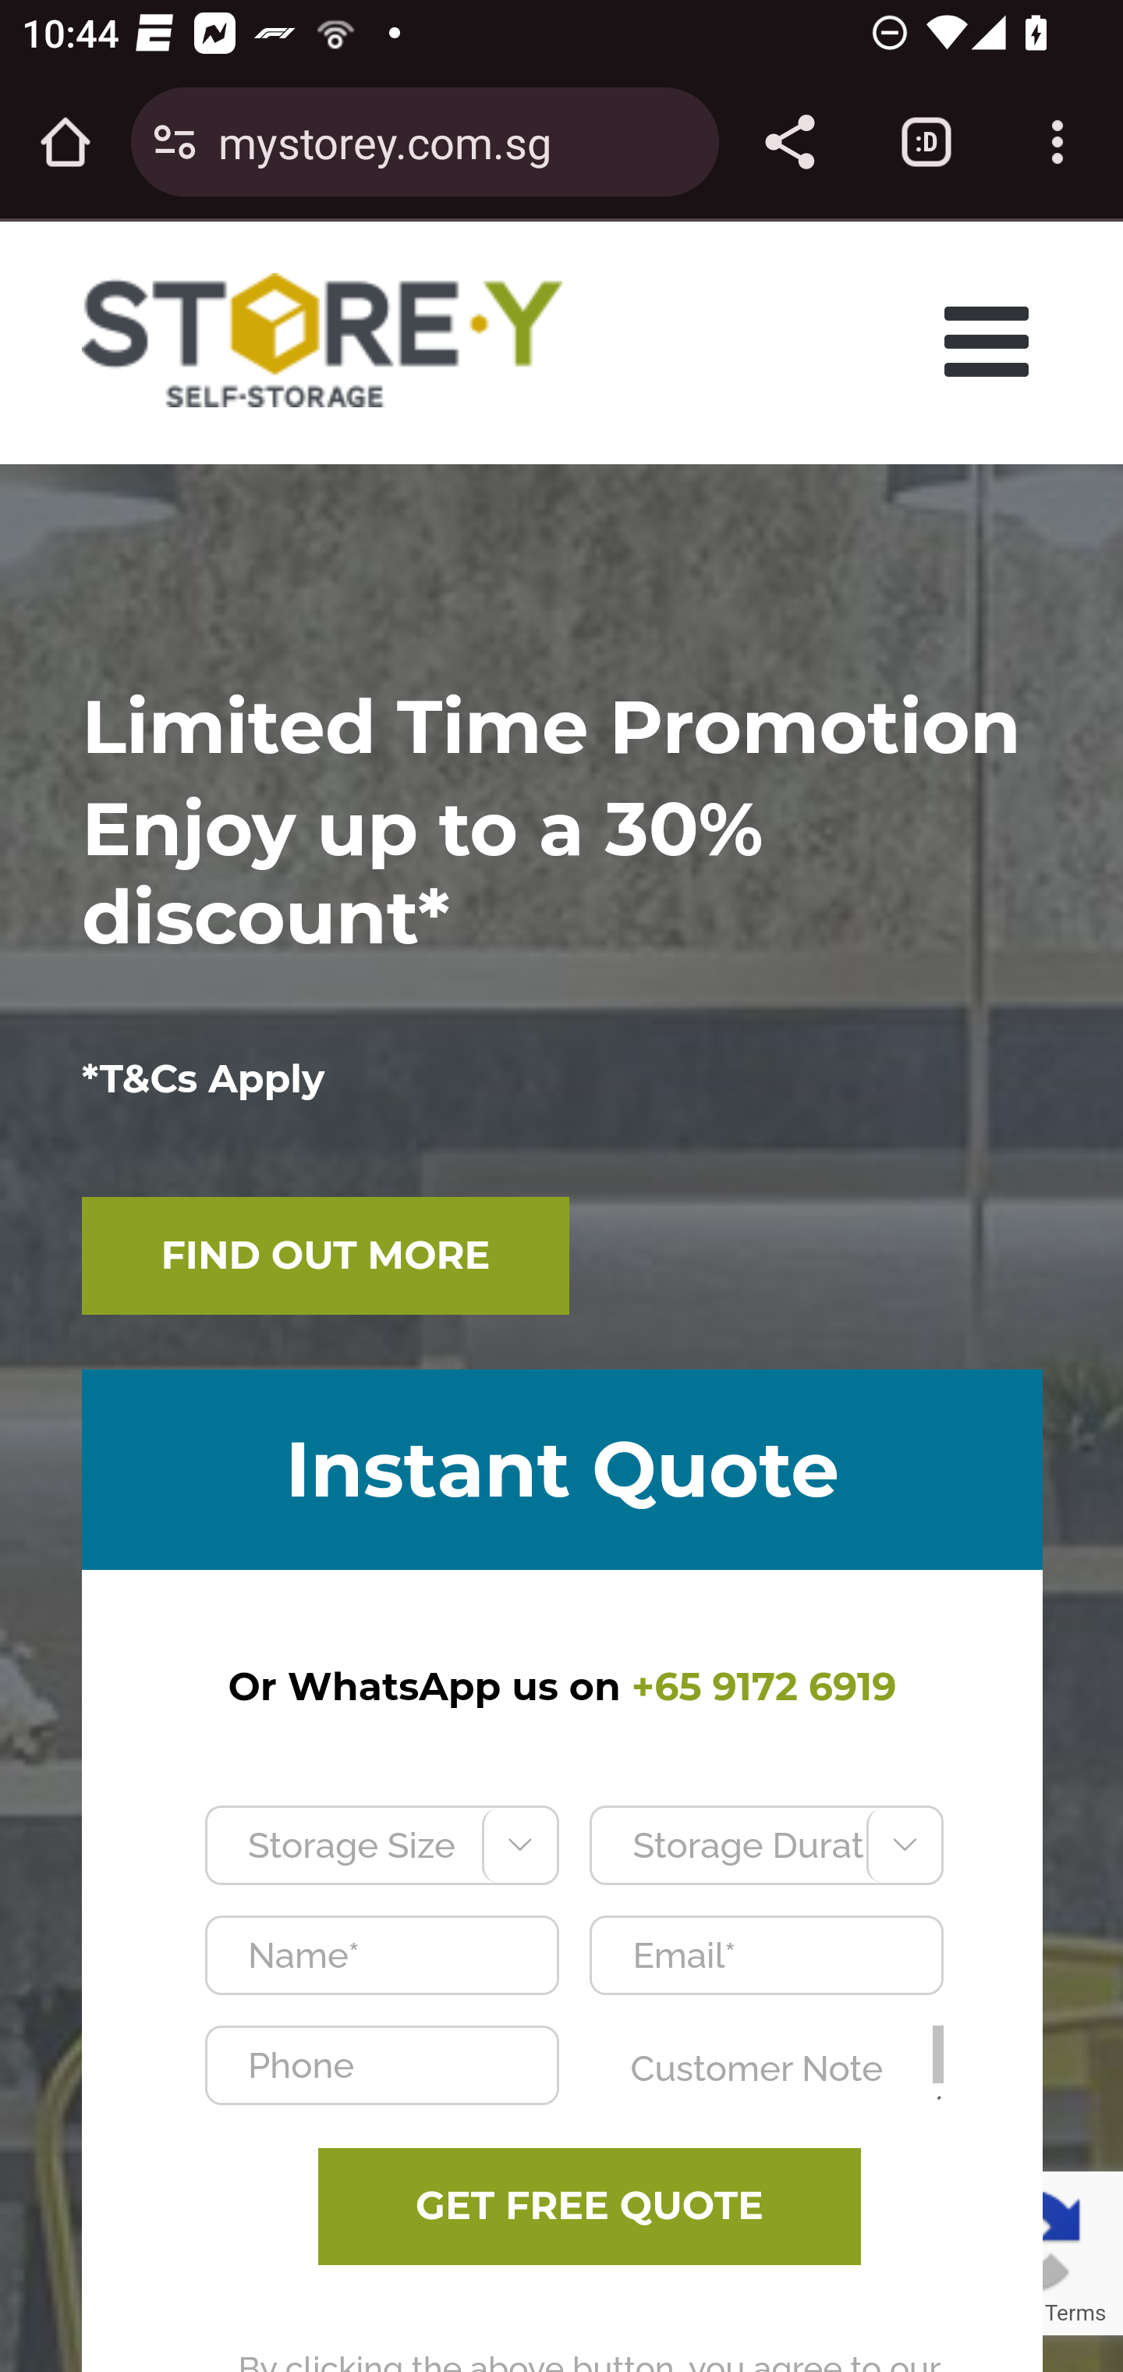 The image size is (1123, 2372). I want to click on Storage Size, so click(381, 1845).